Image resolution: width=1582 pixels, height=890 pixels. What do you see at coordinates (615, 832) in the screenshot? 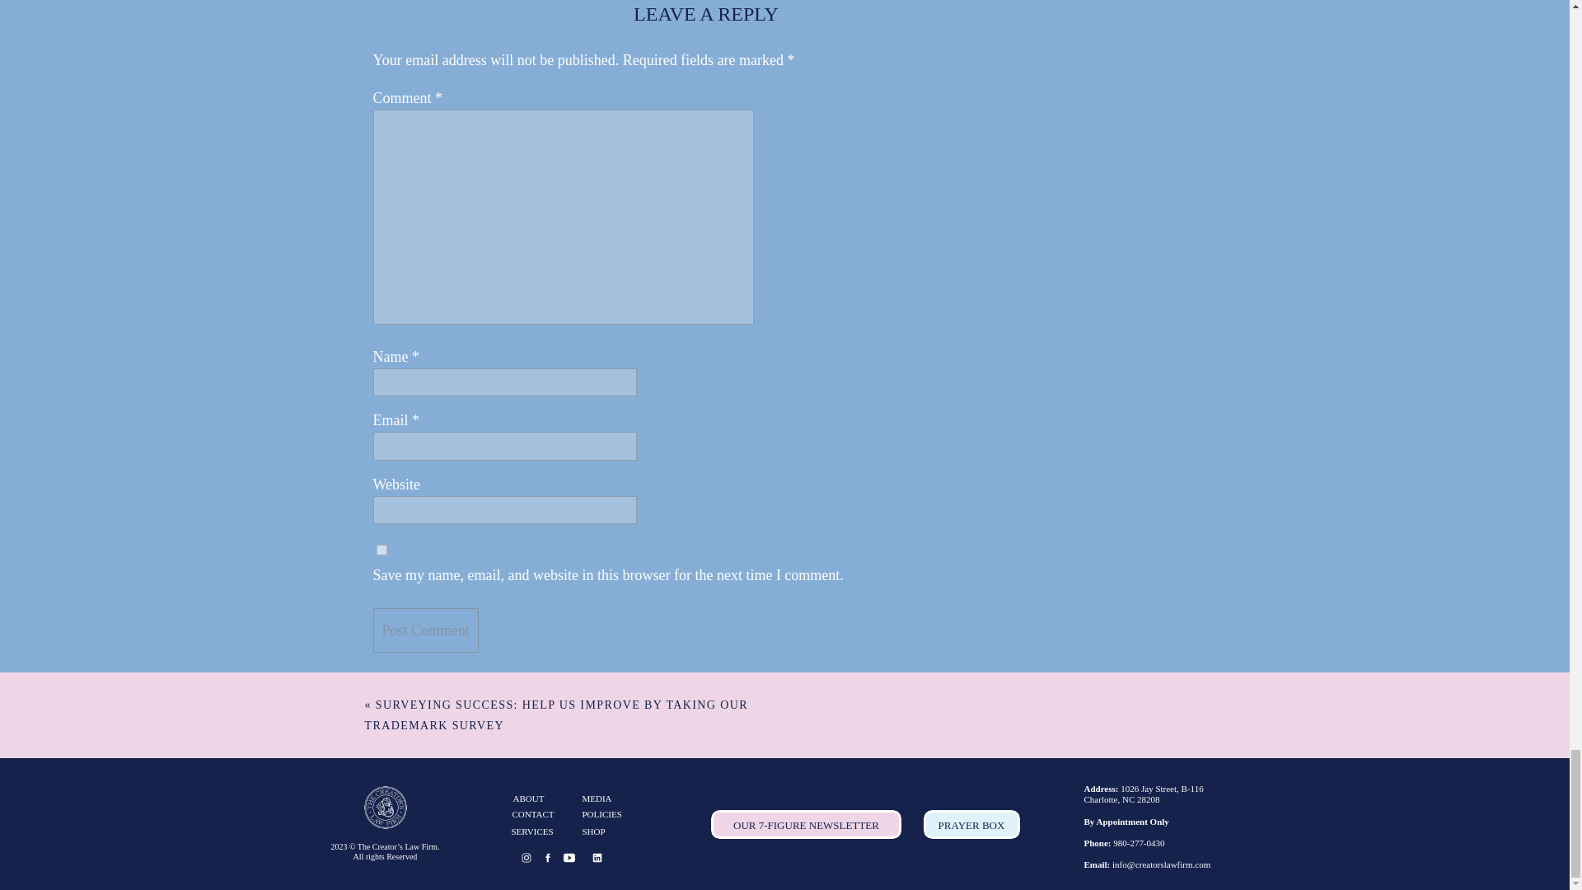
I see `SHOP` at bounding box center [615, 832].